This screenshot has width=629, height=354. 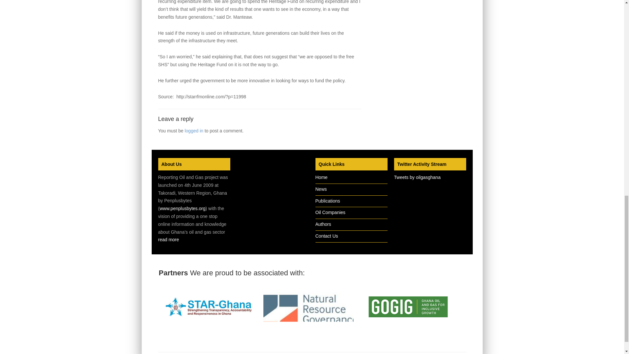 What do you see at coordinates (326, 236) in the screenshot?
I see `Contact Us` at bounding box center [326, 236].